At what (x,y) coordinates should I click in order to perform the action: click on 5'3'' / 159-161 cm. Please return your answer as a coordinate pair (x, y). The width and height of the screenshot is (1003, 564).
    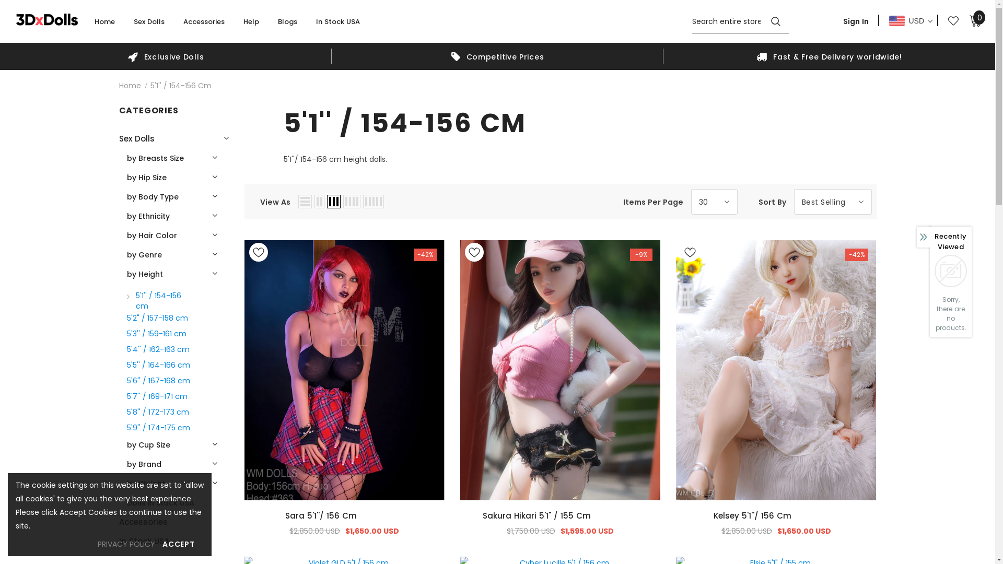
    Looking at the image, I should click on (156, 333).